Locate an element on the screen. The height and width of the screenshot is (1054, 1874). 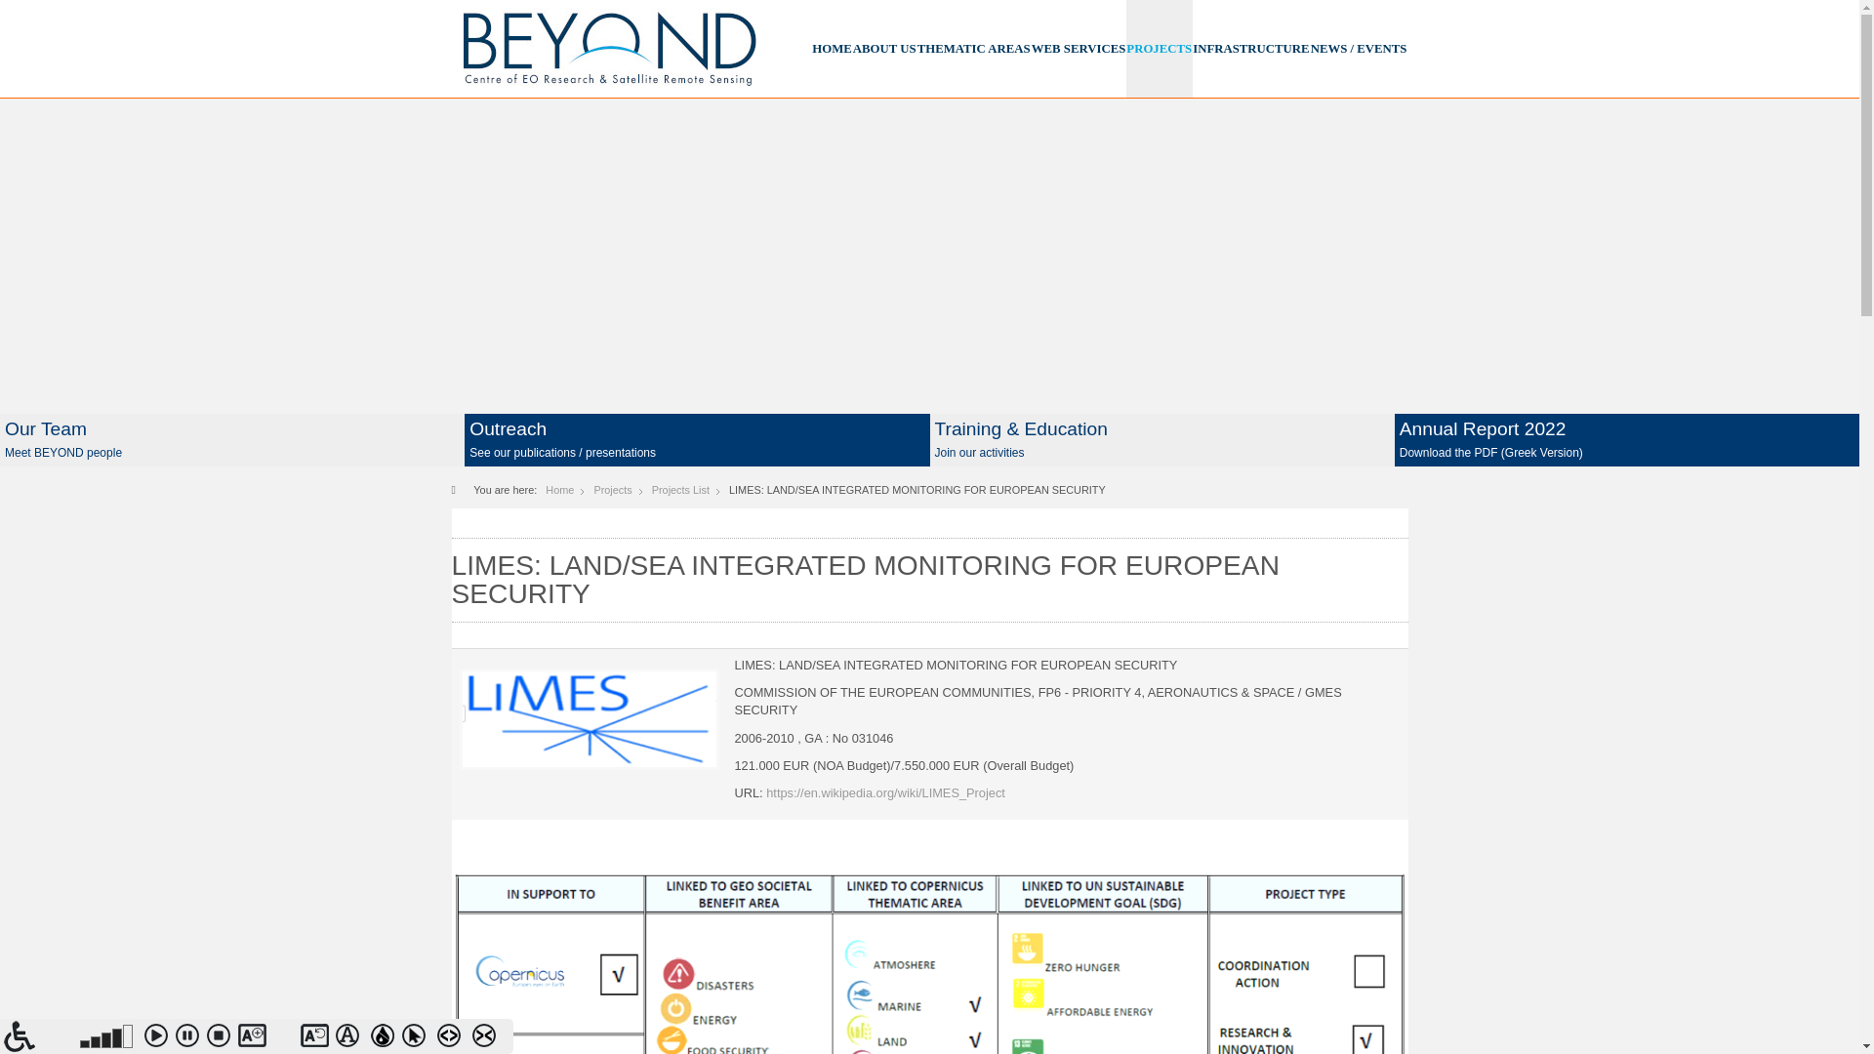
 - Stop -  is located at coordinates (222, 1038).